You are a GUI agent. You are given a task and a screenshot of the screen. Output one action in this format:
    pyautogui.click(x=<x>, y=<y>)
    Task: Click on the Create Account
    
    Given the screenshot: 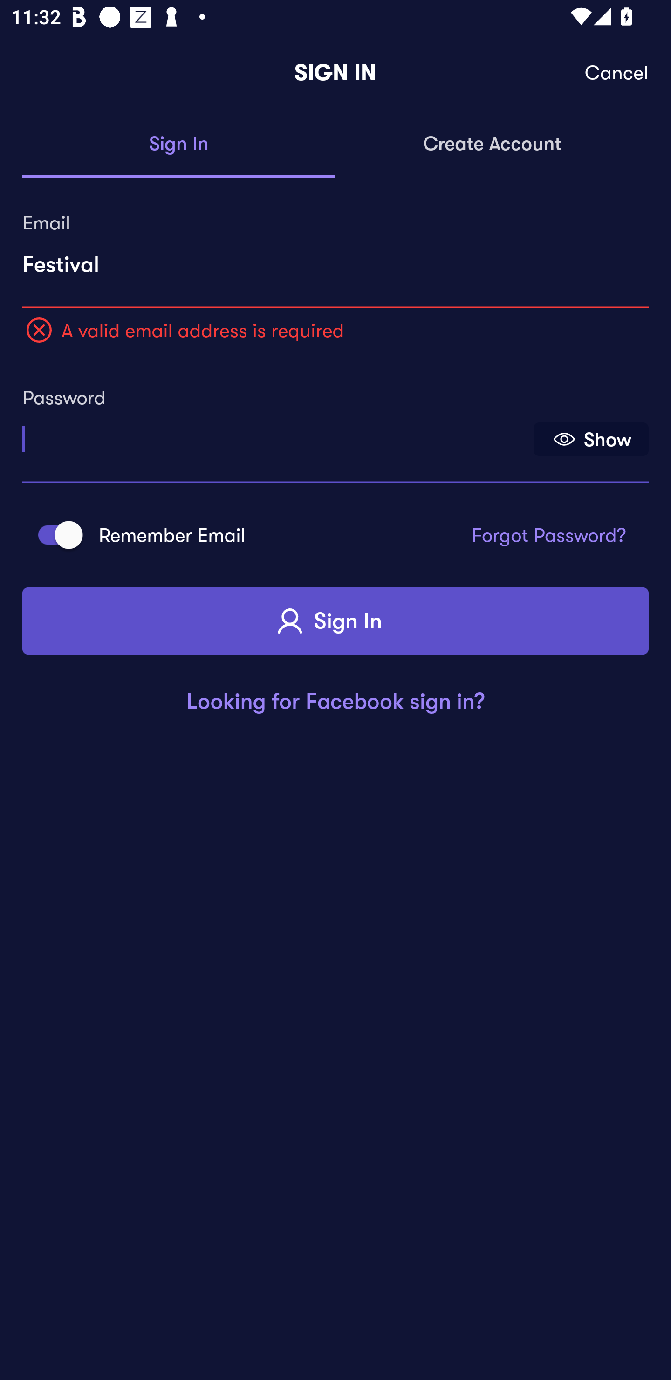 What is the action you would take?
    pyautogui.click(x=492, y=145)
    